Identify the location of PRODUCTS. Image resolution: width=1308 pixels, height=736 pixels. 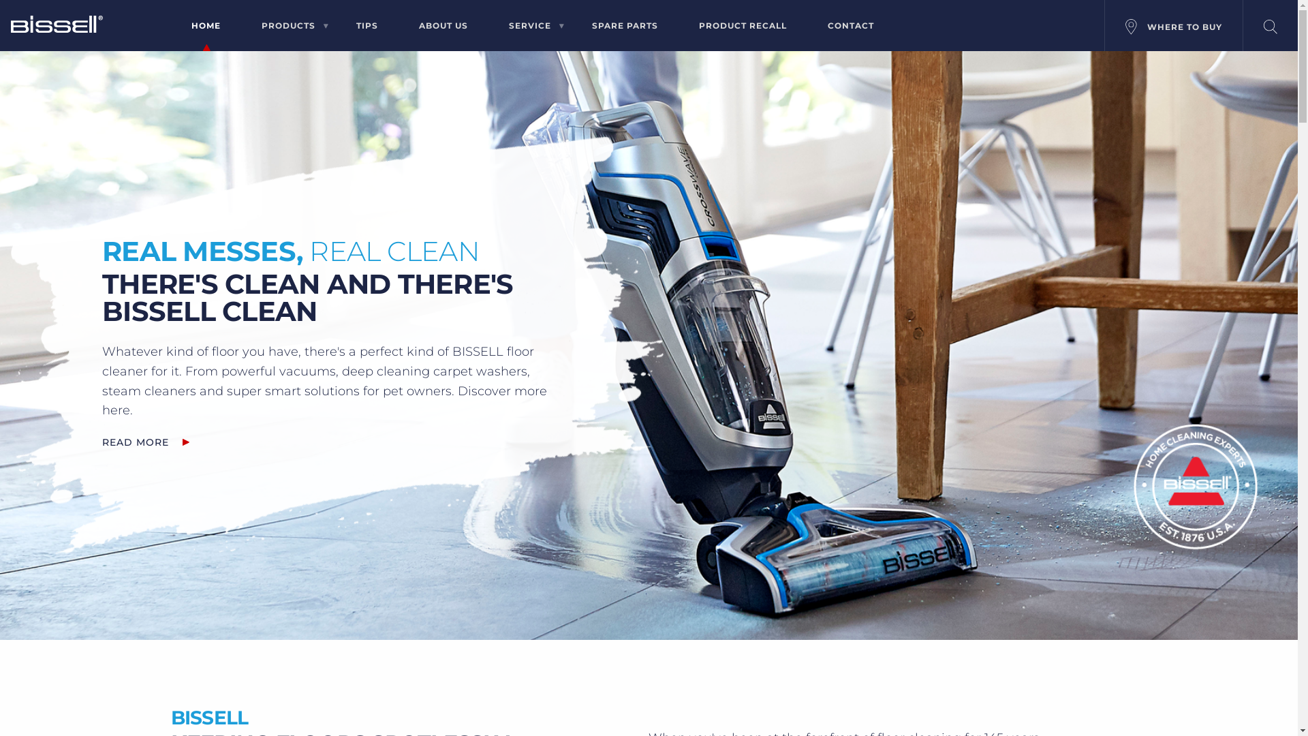
(289, 29).